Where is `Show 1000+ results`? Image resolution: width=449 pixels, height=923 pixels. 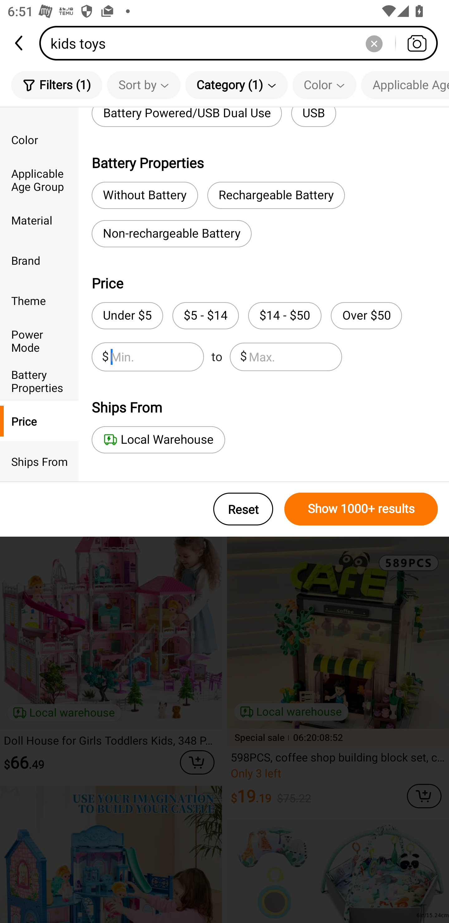 Show 1000+ results is located at coordinates (361, 509).